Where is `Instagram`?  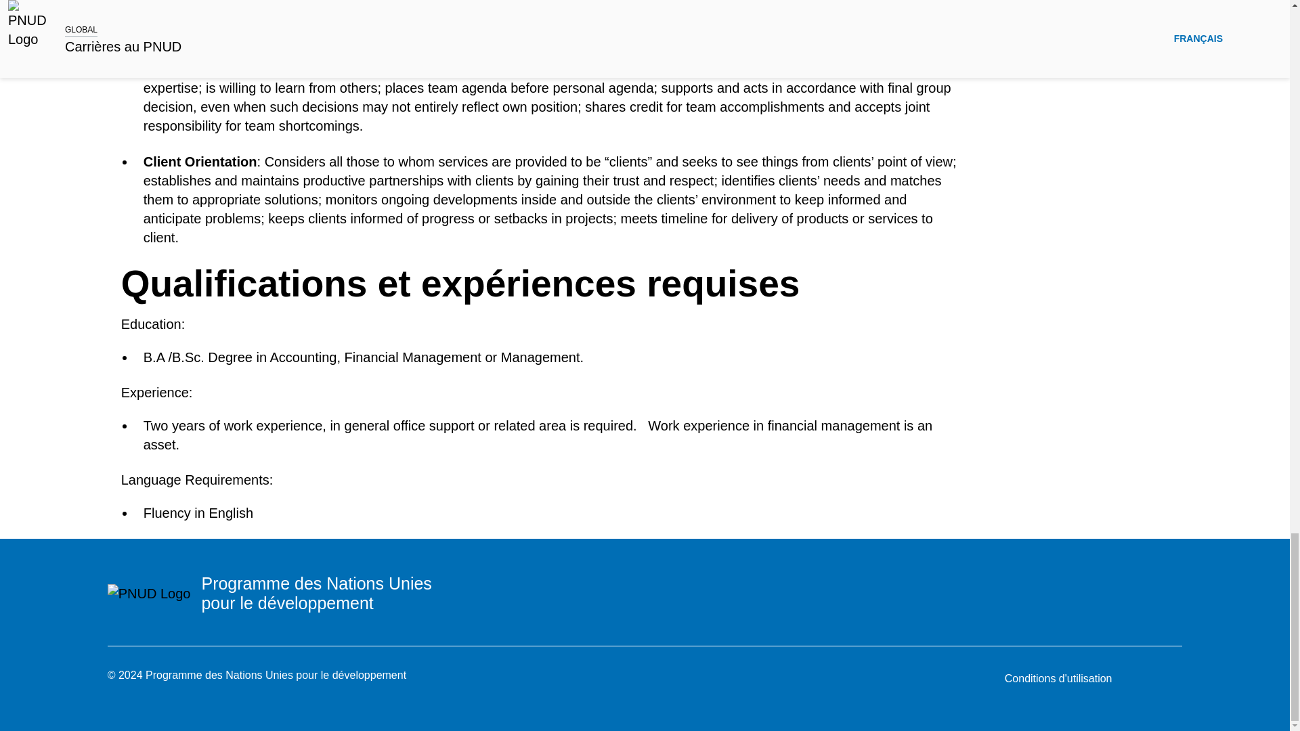 Instagram is located at coordinates (1140, 582).